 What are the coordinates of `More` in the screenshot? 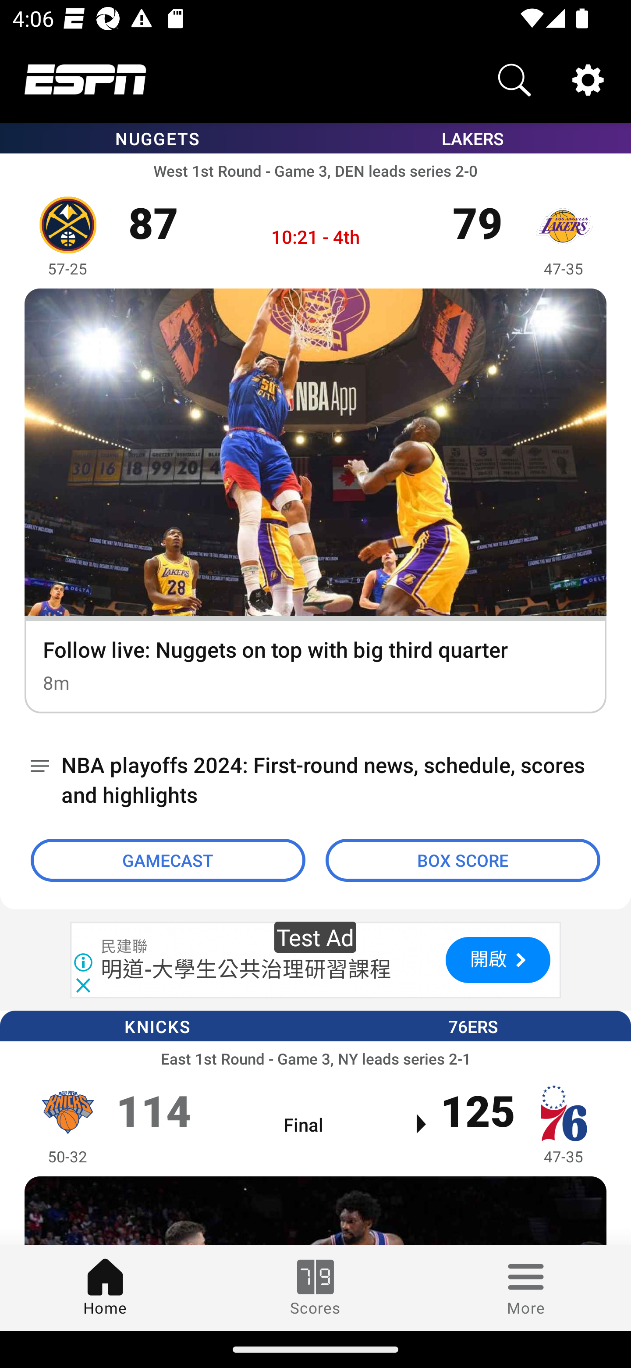 It's located at (526, 1288).